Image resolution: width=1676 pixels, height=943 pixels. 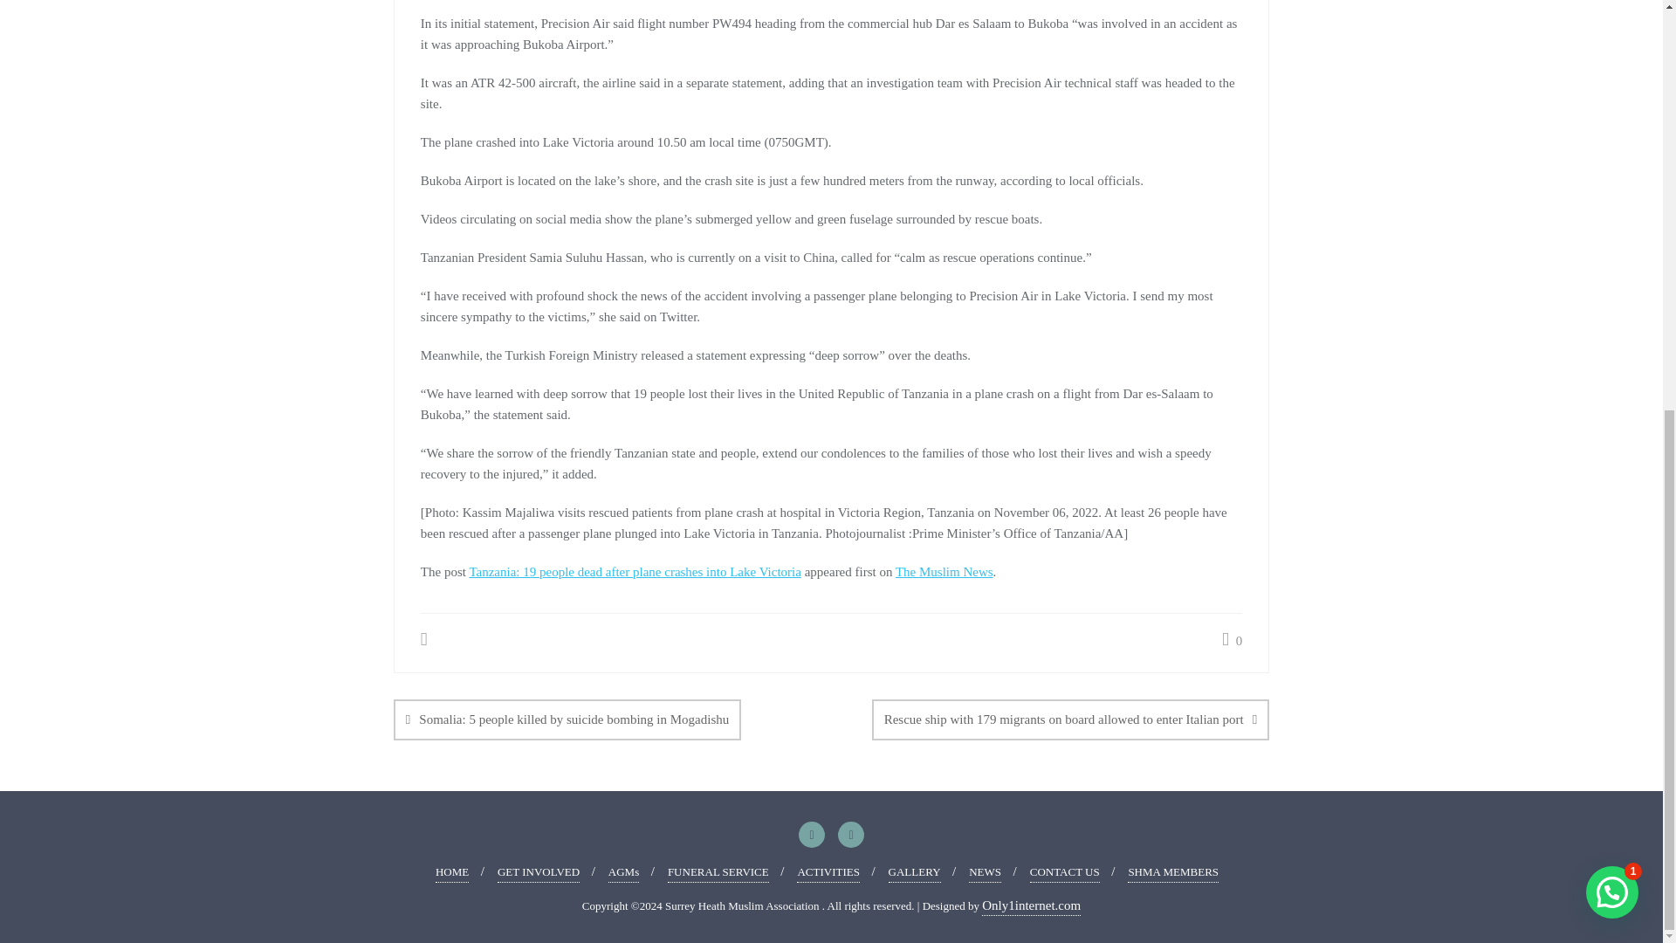 What do you see at coordinates (452, 872) in the screenshot?
I see `HOME` at bounding box center [452, 872].